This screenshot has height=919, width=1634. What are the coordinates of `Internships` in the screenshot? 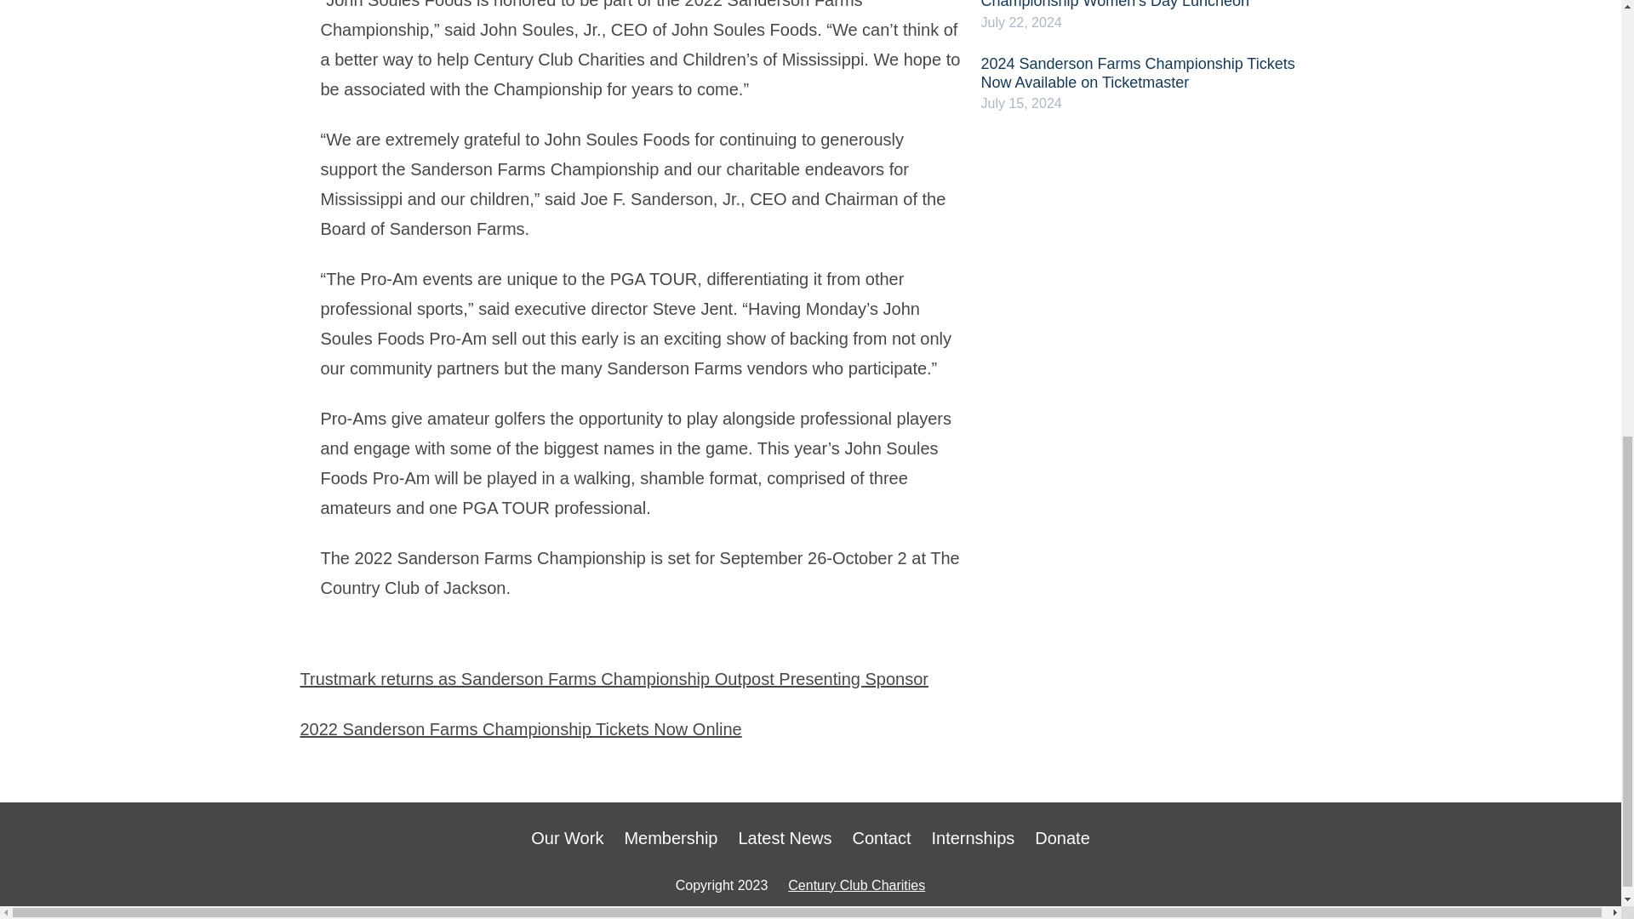 It's located at (973, 838).